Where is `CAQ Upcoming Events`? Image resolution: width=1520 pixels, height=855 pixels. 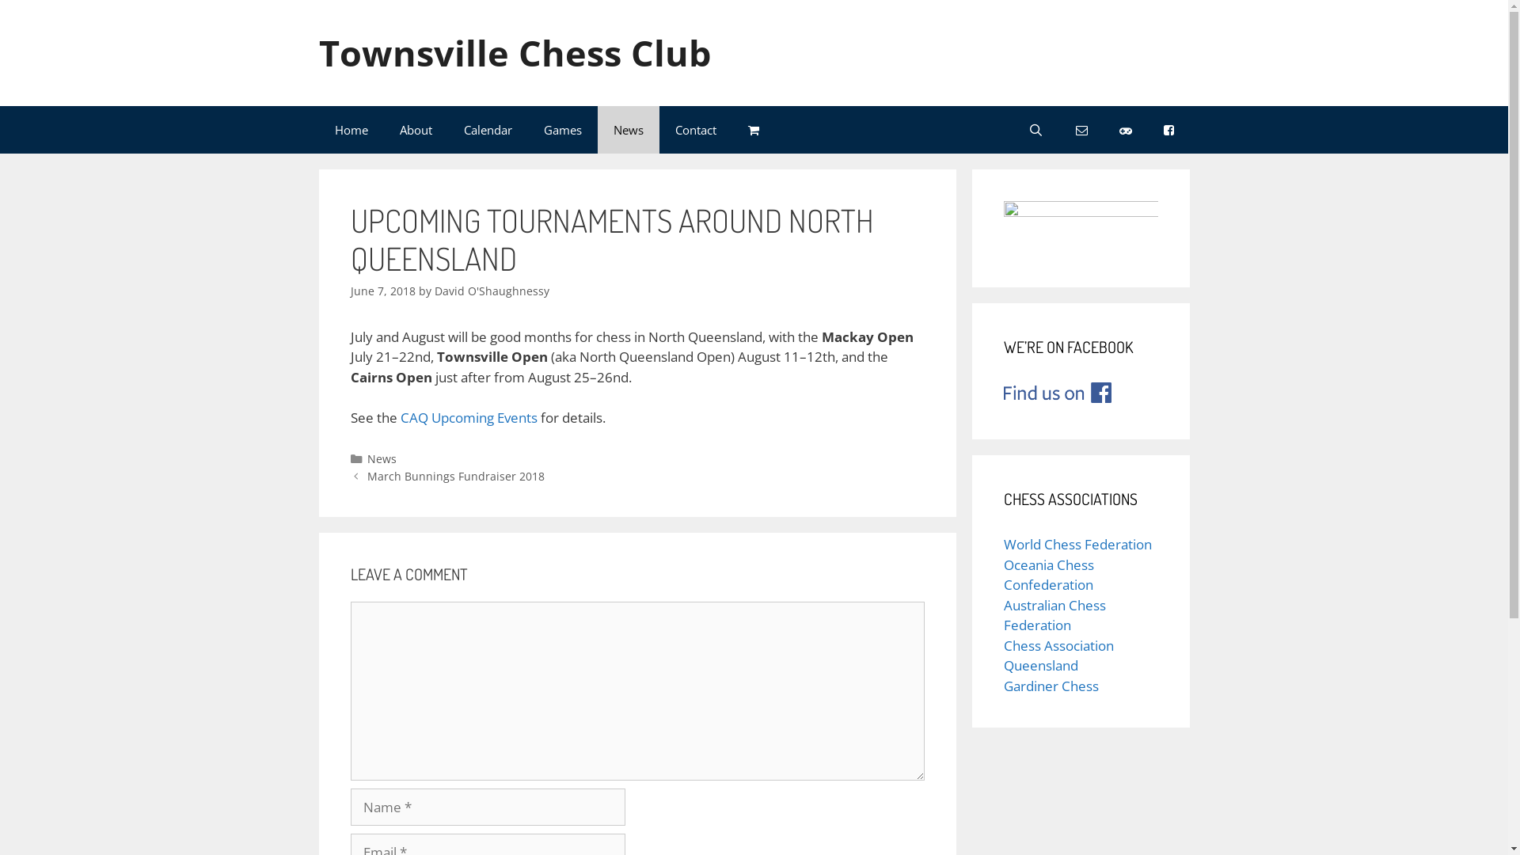 CAQ Upcoming Events is located at coordinates (469, 418).